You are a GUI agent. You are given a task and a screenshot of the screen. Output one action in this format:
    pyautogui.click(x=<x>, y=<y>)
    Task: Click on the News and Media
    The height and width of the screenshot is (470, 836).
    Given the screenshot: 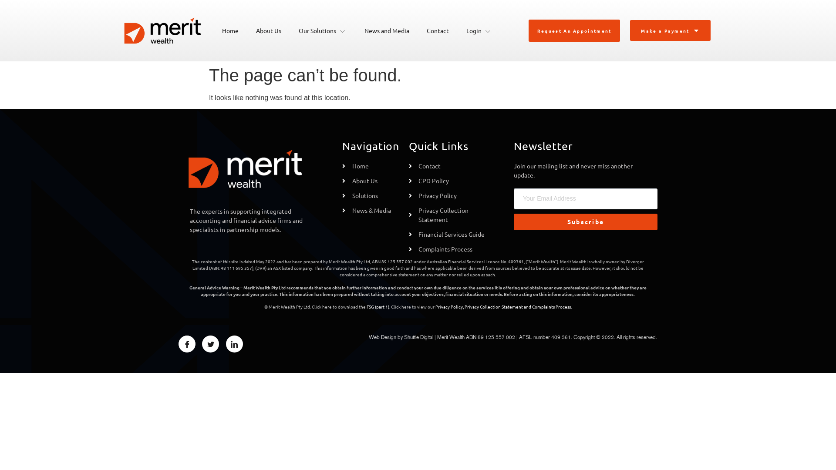 What is the action you would take?
    pyautogui.click(x=387, y=30)
    